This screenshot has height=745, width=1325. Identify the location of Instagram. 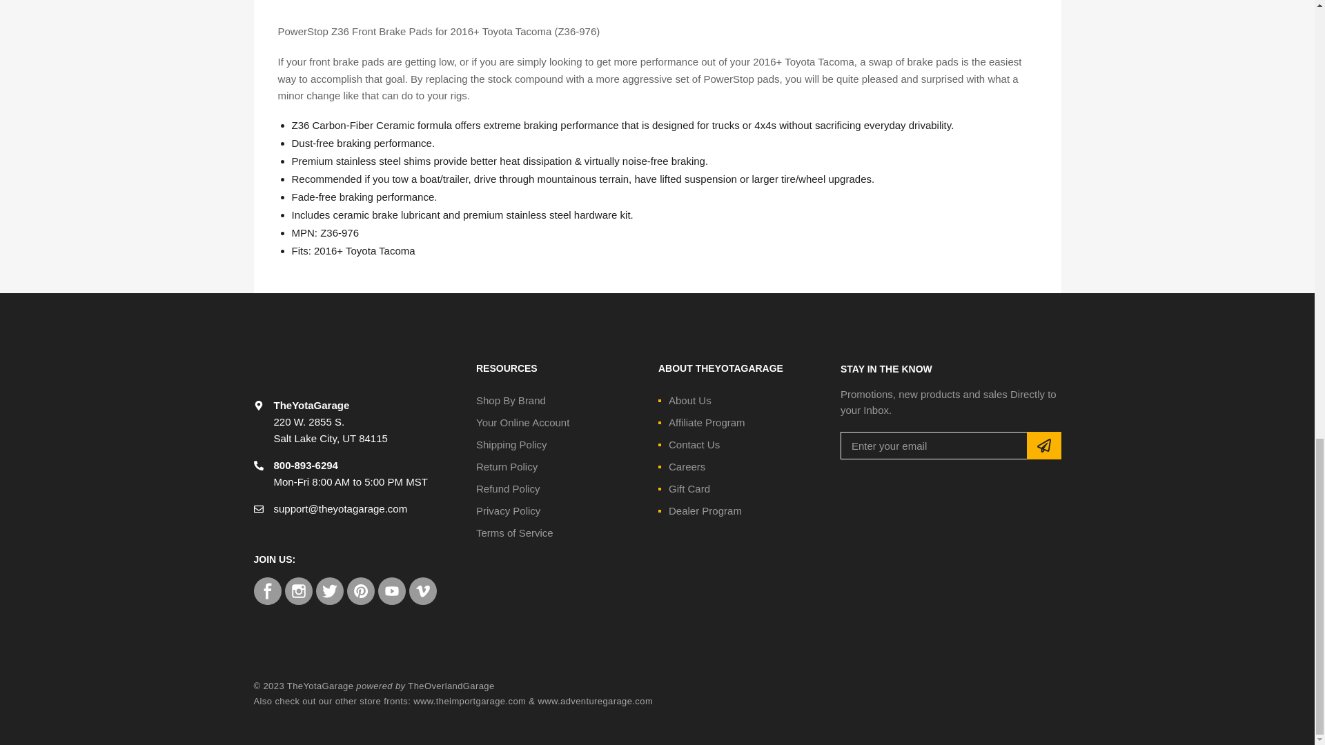
(298, 590).